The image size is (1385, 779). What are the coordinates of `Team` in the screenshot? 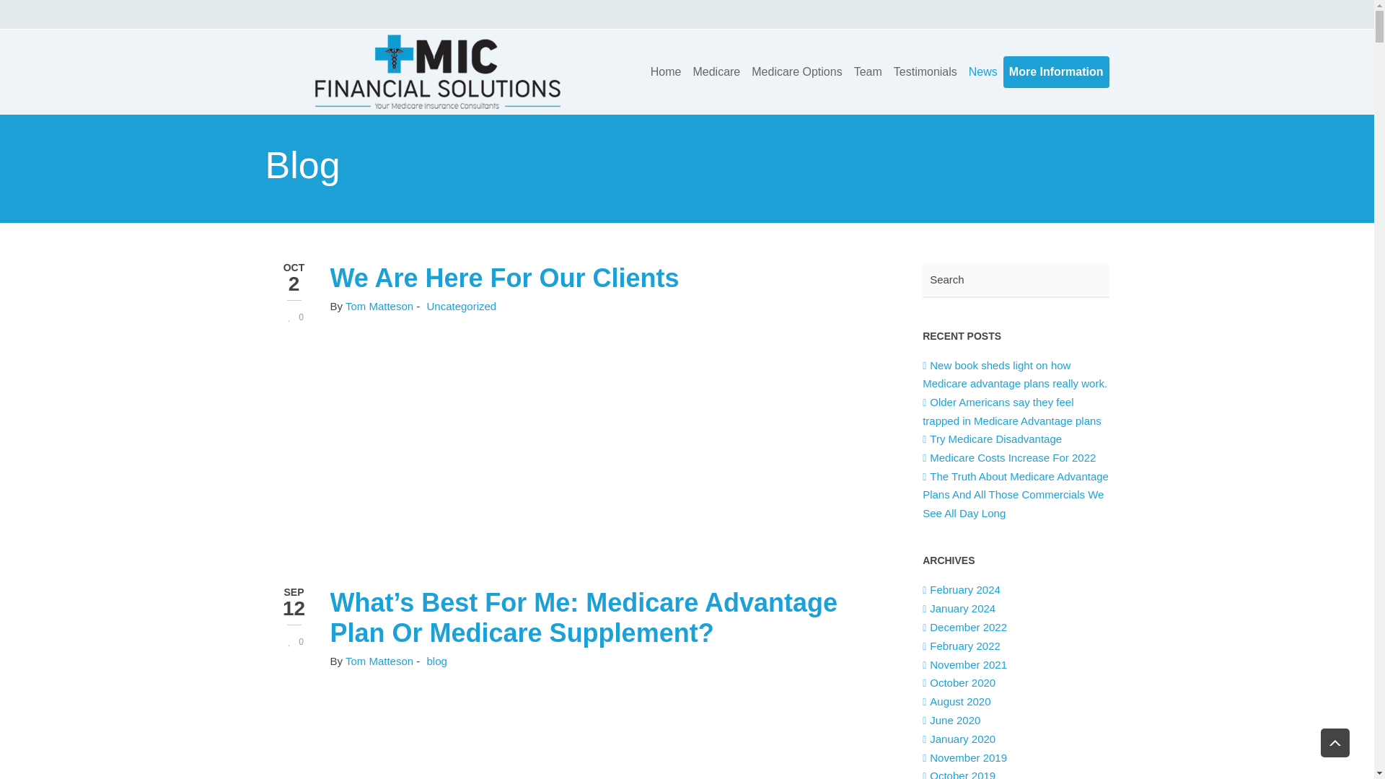 It's located at (867, 71).